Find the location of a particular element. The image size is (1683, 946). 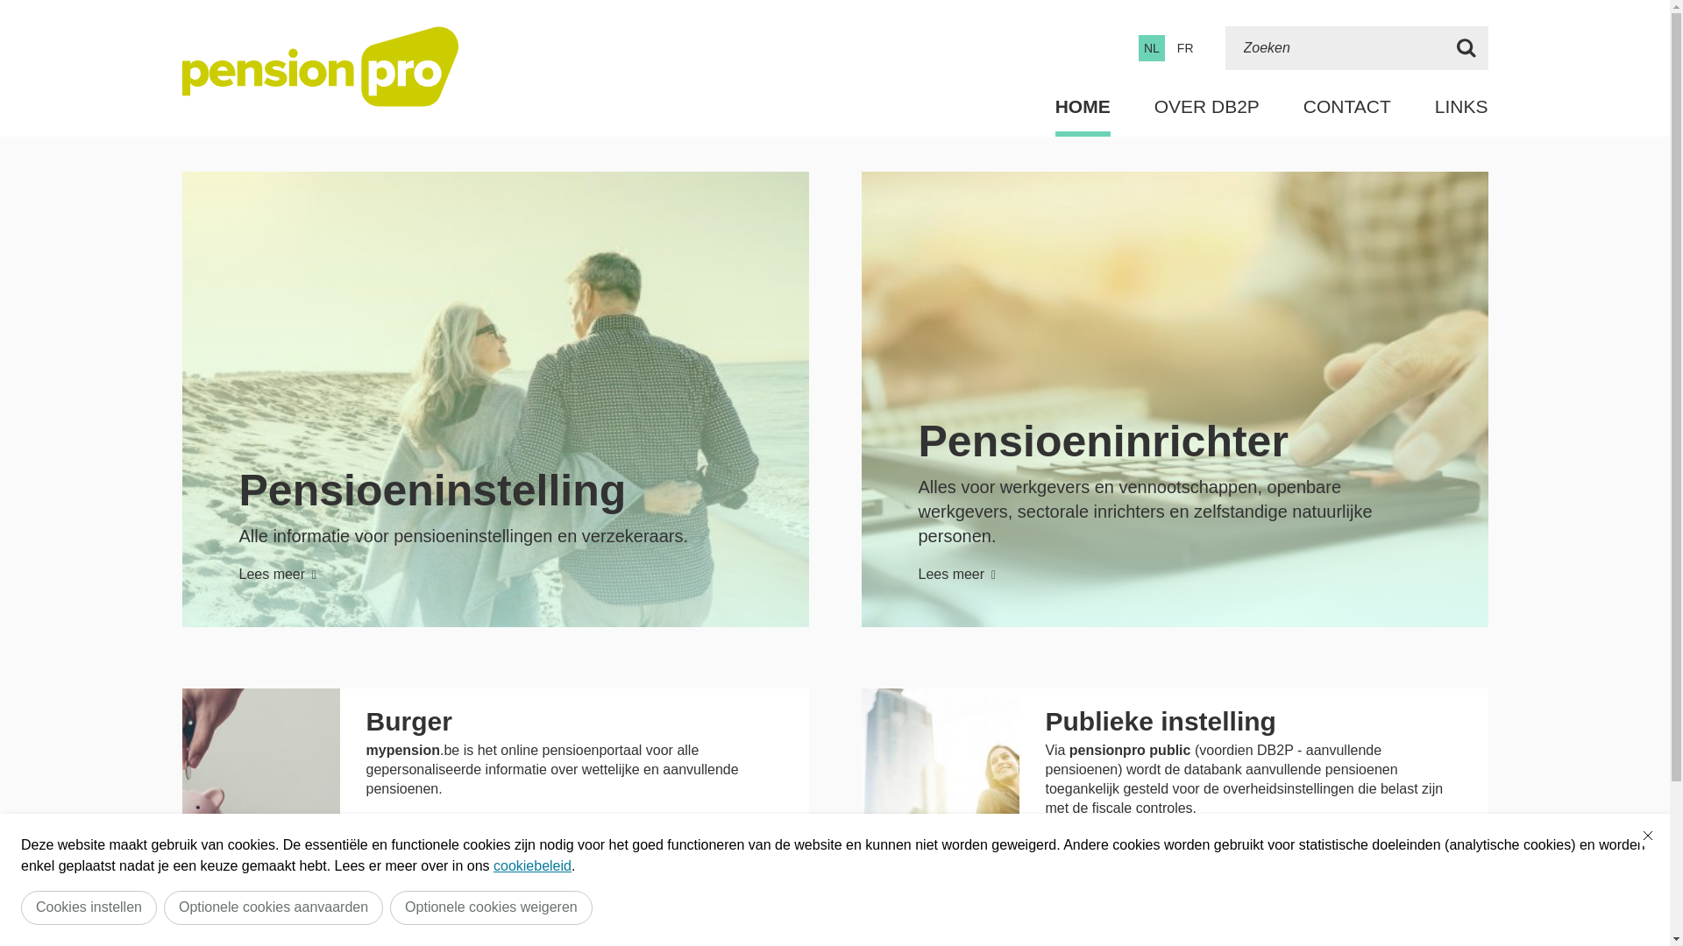

OVER DB2P is located at coordinates (1207, 107).